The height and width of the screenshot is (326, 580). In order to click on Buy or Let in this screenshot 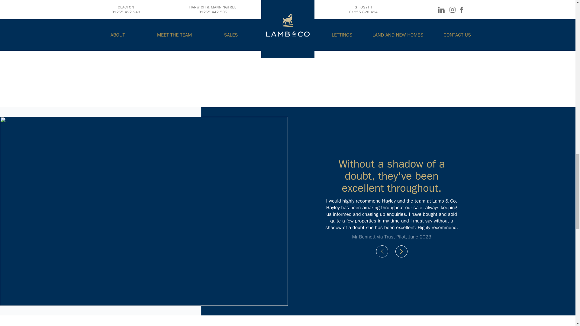, I will do `click(287, 40)`.